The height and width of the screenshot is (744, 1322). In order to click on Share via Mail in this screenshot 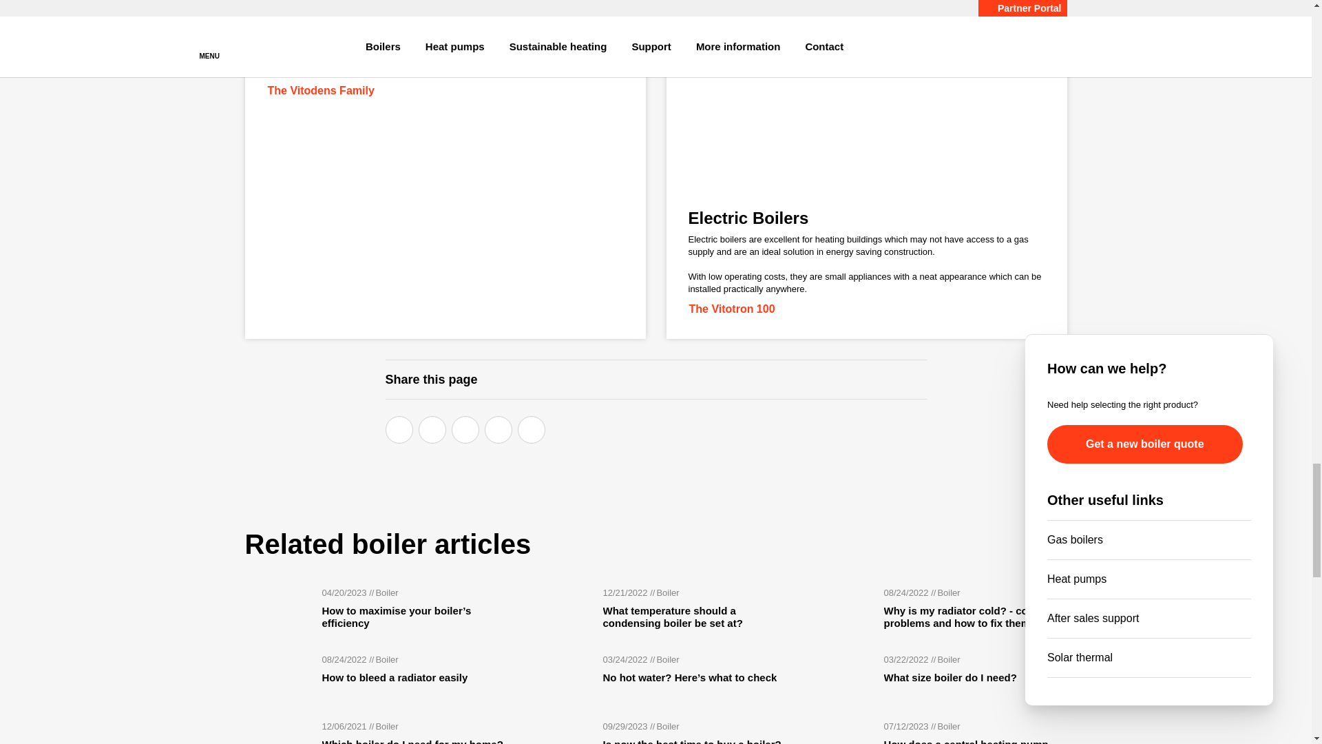, I will do `click(532, 429)`.